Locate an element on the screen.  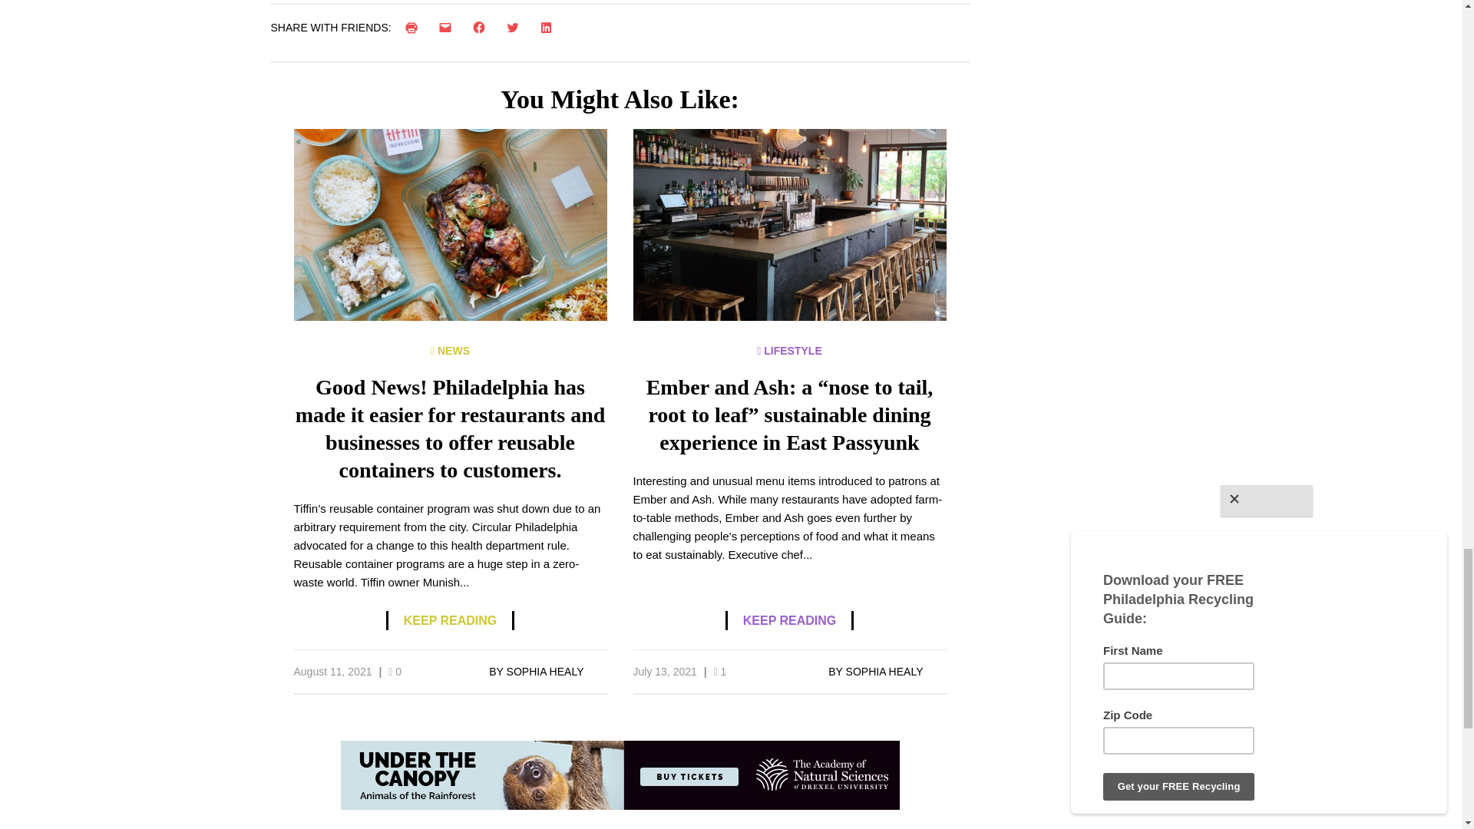
Click to print is located at coordinates (415, 27).